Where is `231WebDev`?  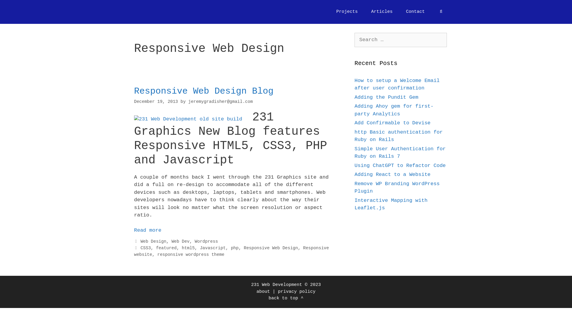
231WebDev is located at coordinates (148, 12).